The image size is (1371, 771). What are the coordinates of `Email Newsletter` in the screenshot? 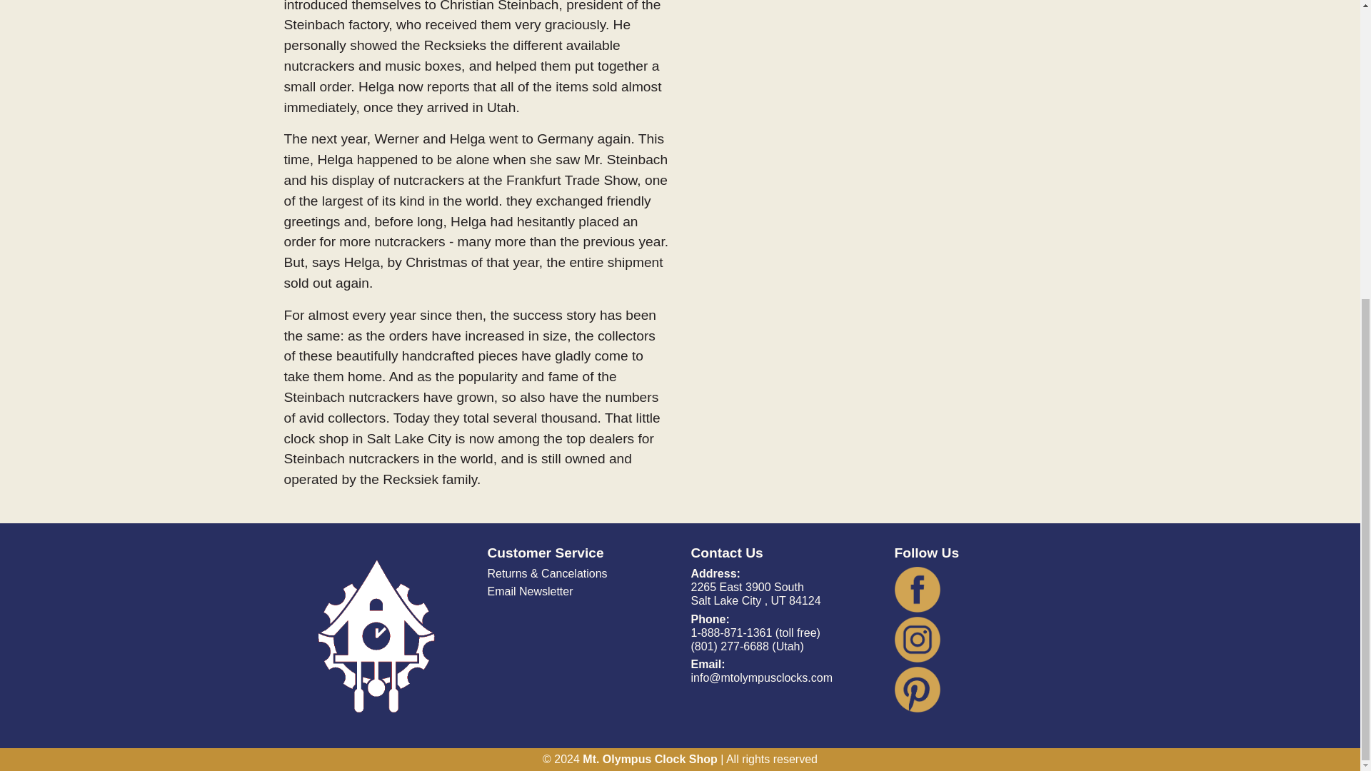 It's located at (530, 591).